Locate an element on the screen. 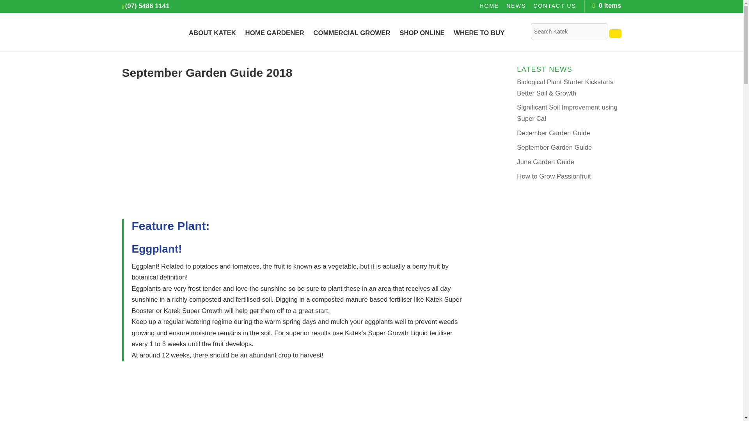 The image size is (749, 421). CONTACT US is located at coordinates (555, 8).